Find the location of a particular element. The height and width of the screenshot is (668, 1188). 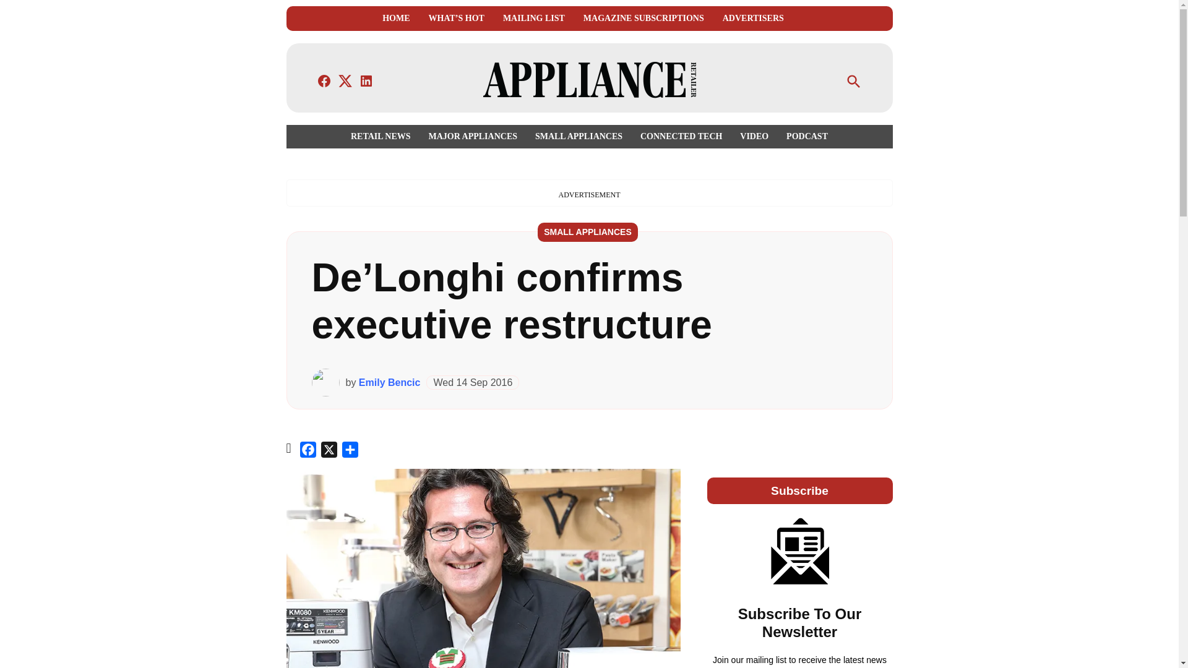

LINKEDIN is located at coordinates (366, 80).